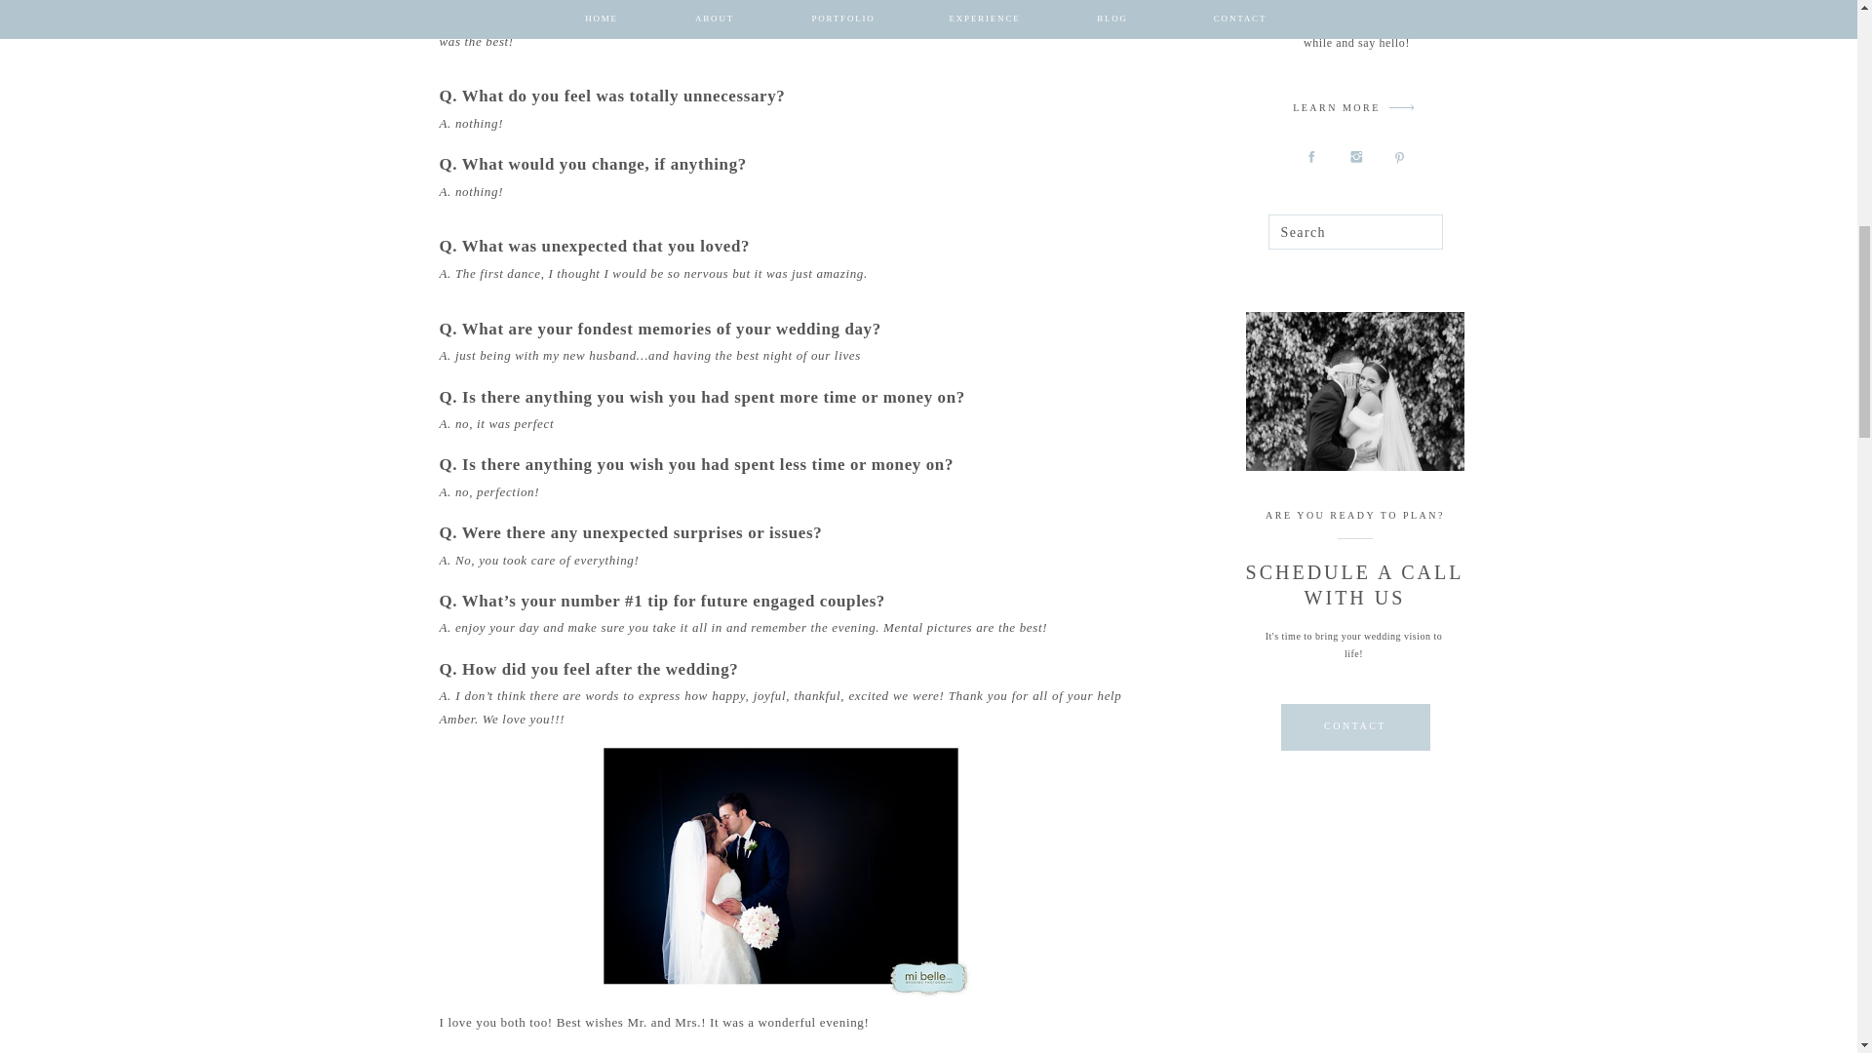 This screenshot has width=1872, height=1053. What do you see at coordinates (1336, 110) in the screenshot?
I see `LEARN MORE` at bounding box center [1336, 110].